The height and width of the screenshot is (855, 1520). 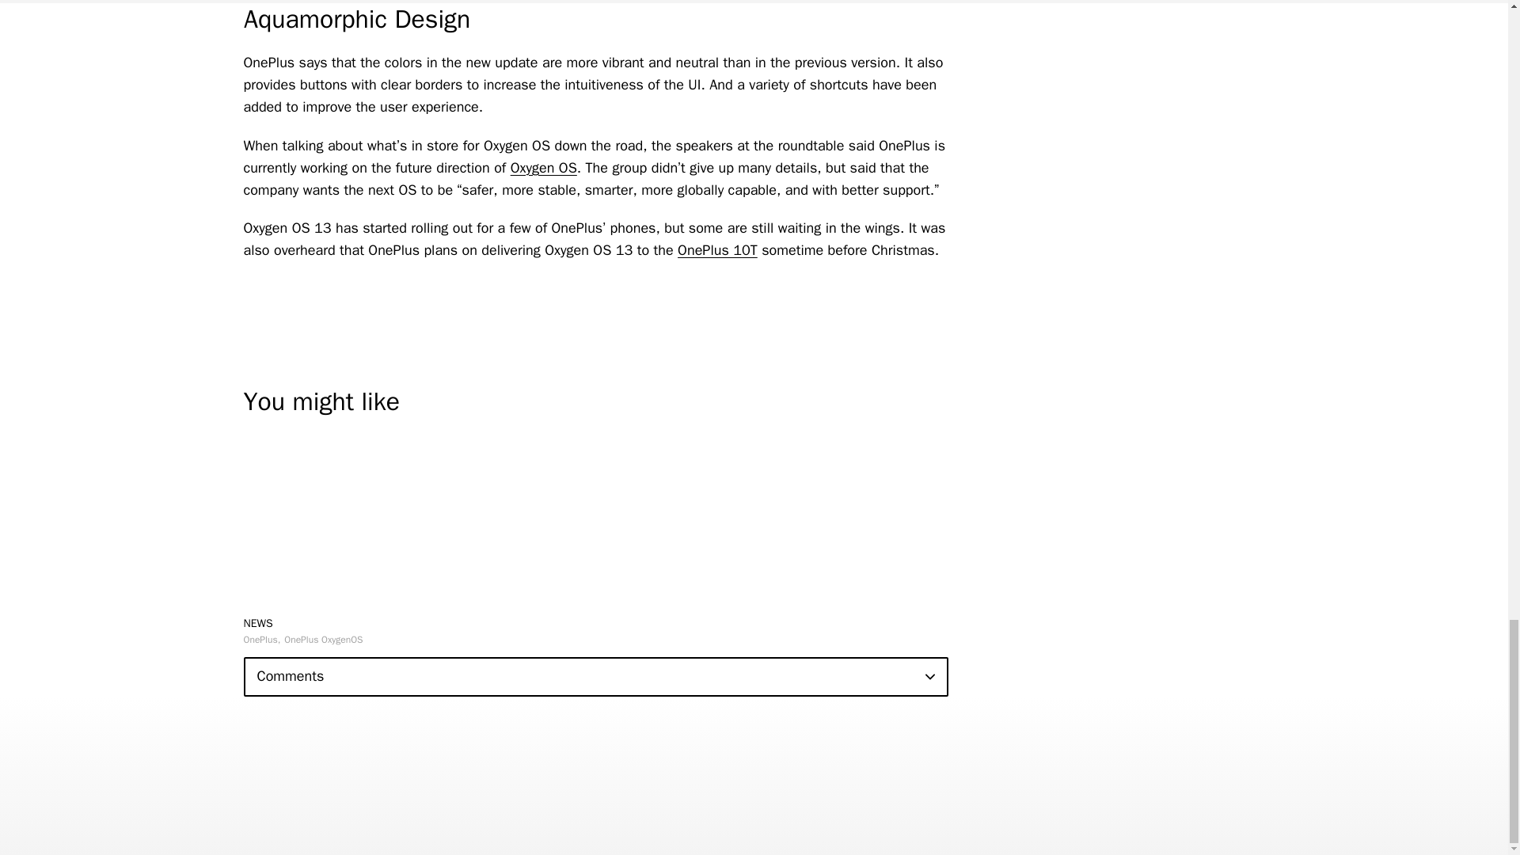 I want to click on OnePlus 10T, so click(x=717, y=250).